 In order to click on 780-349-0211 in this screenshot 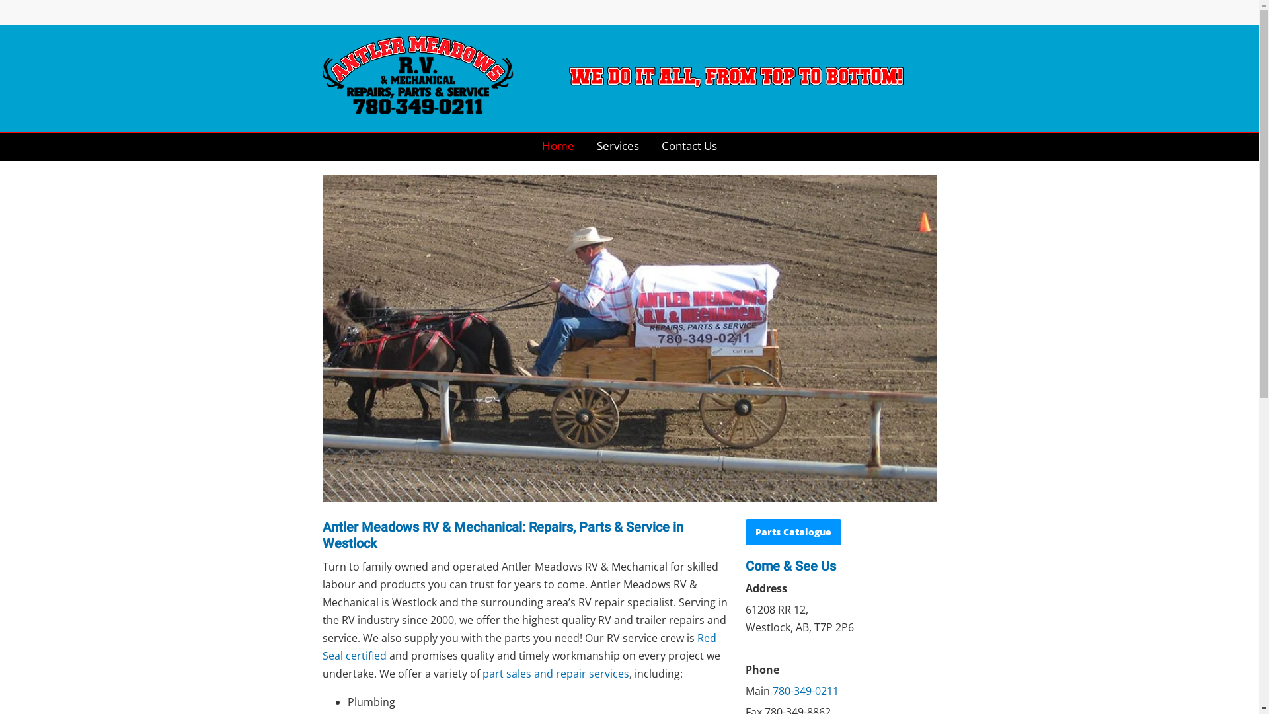, I will do `click(805, 693)`.